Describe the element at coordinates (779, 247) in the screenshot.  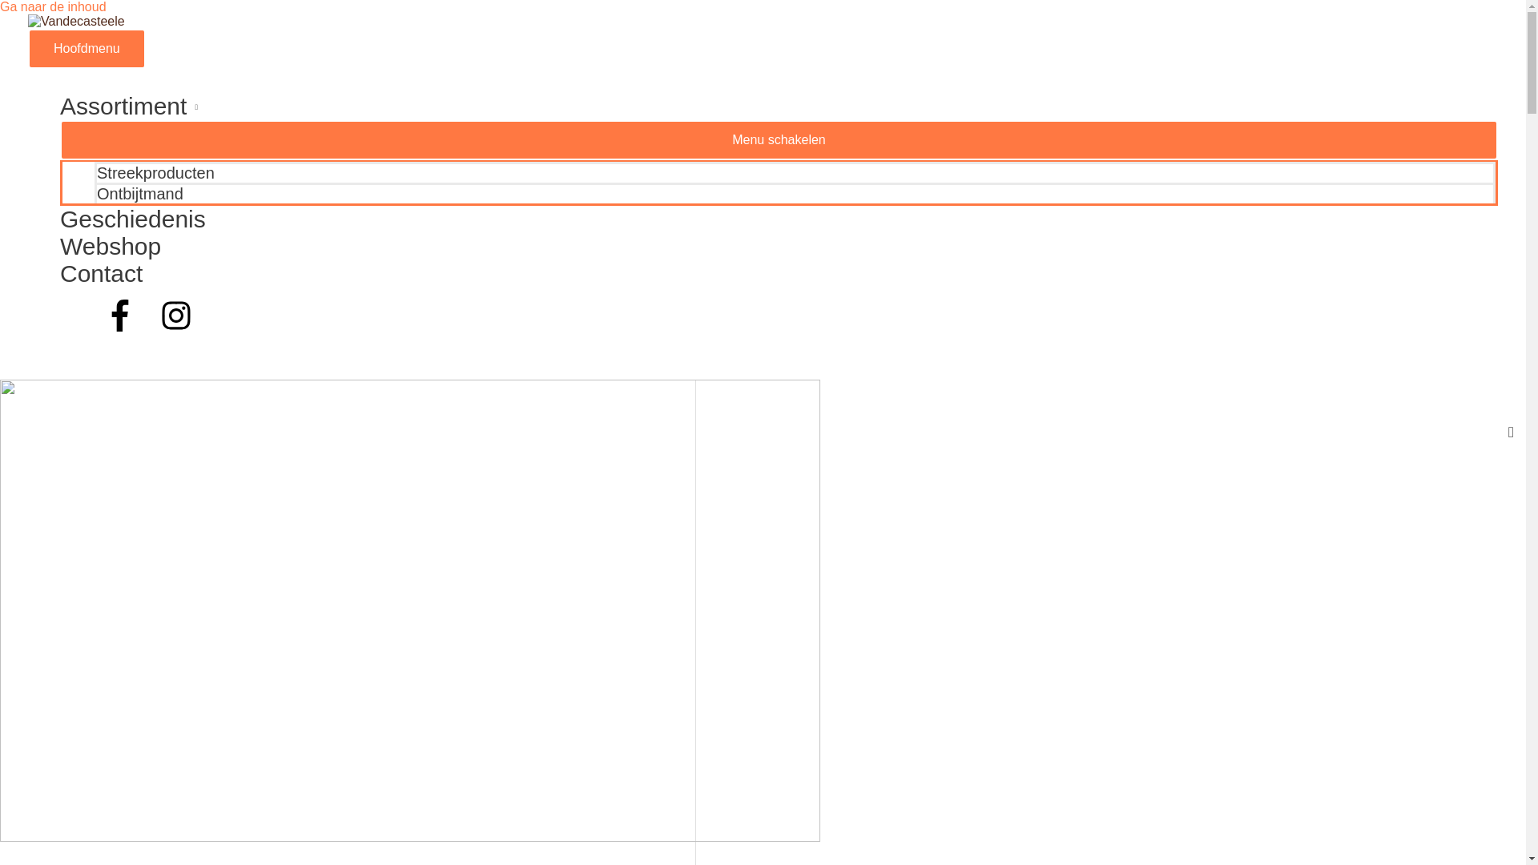
I see `Webshop` at that location.